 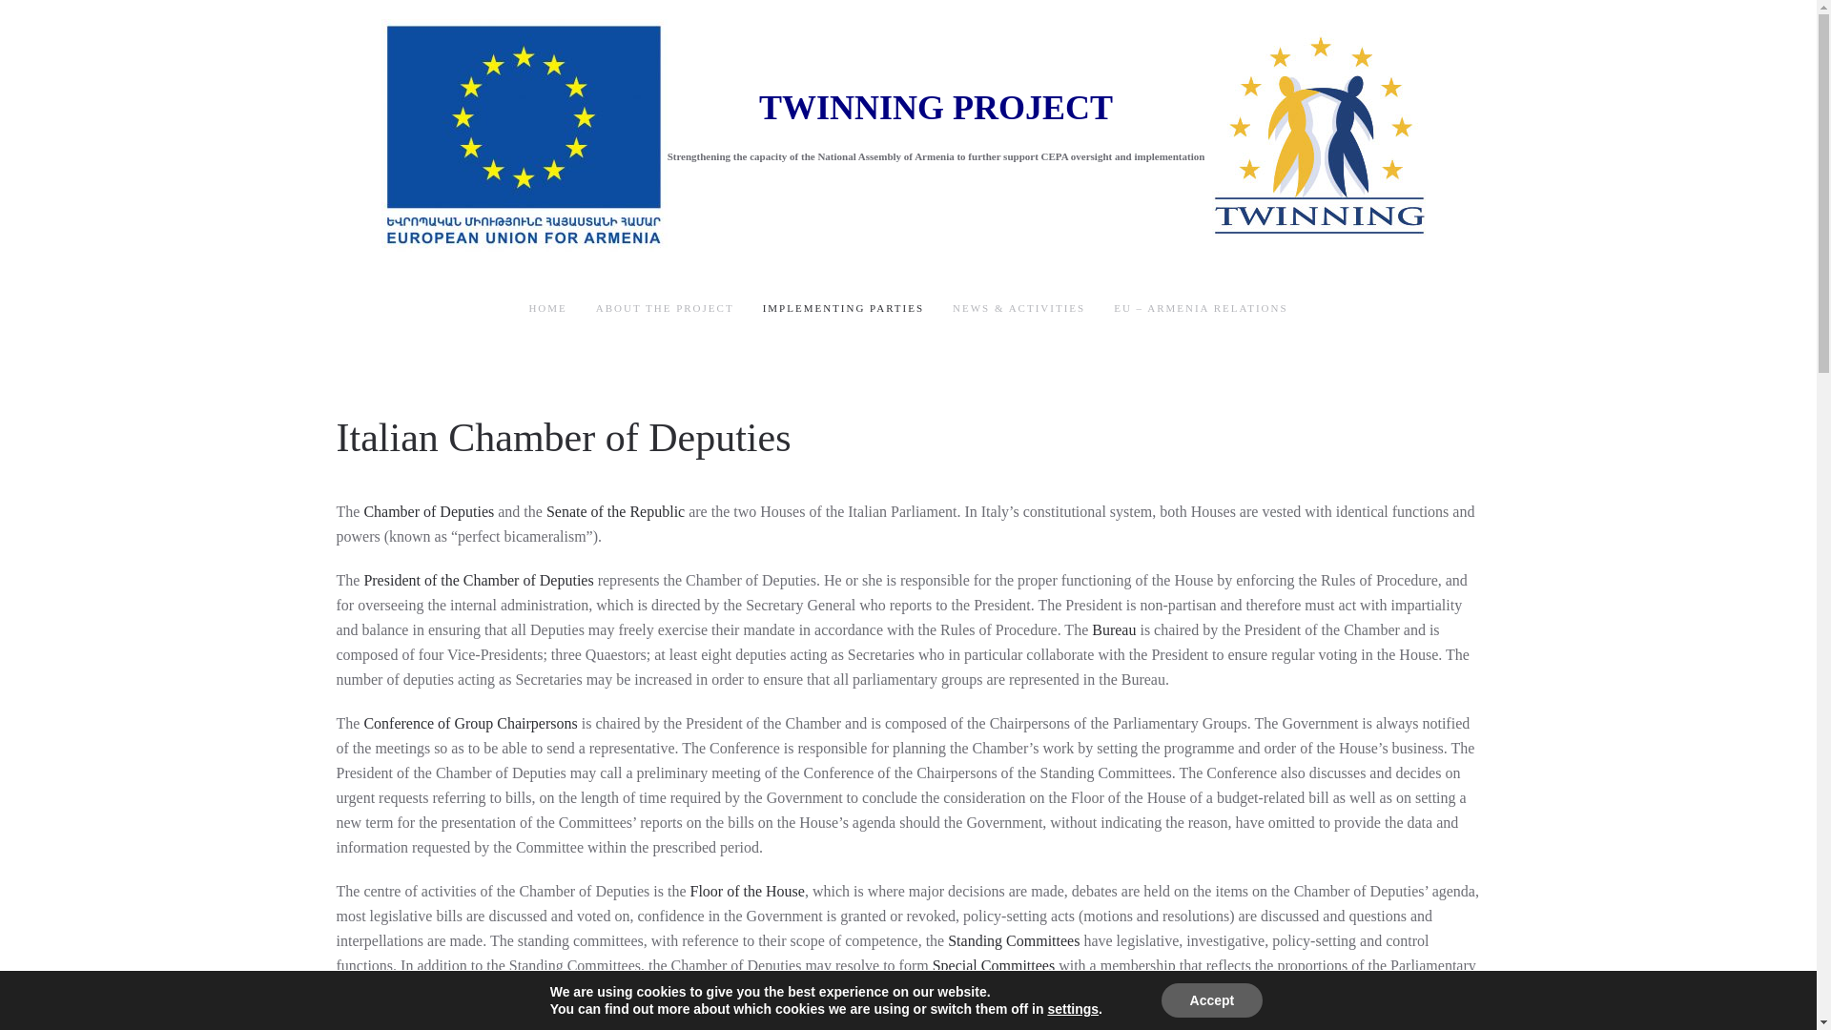 What do you see at coordinates (666, 309) in the screenshot?
I see `ABOUT THE PROJECT` at bounding box center [666, 309].